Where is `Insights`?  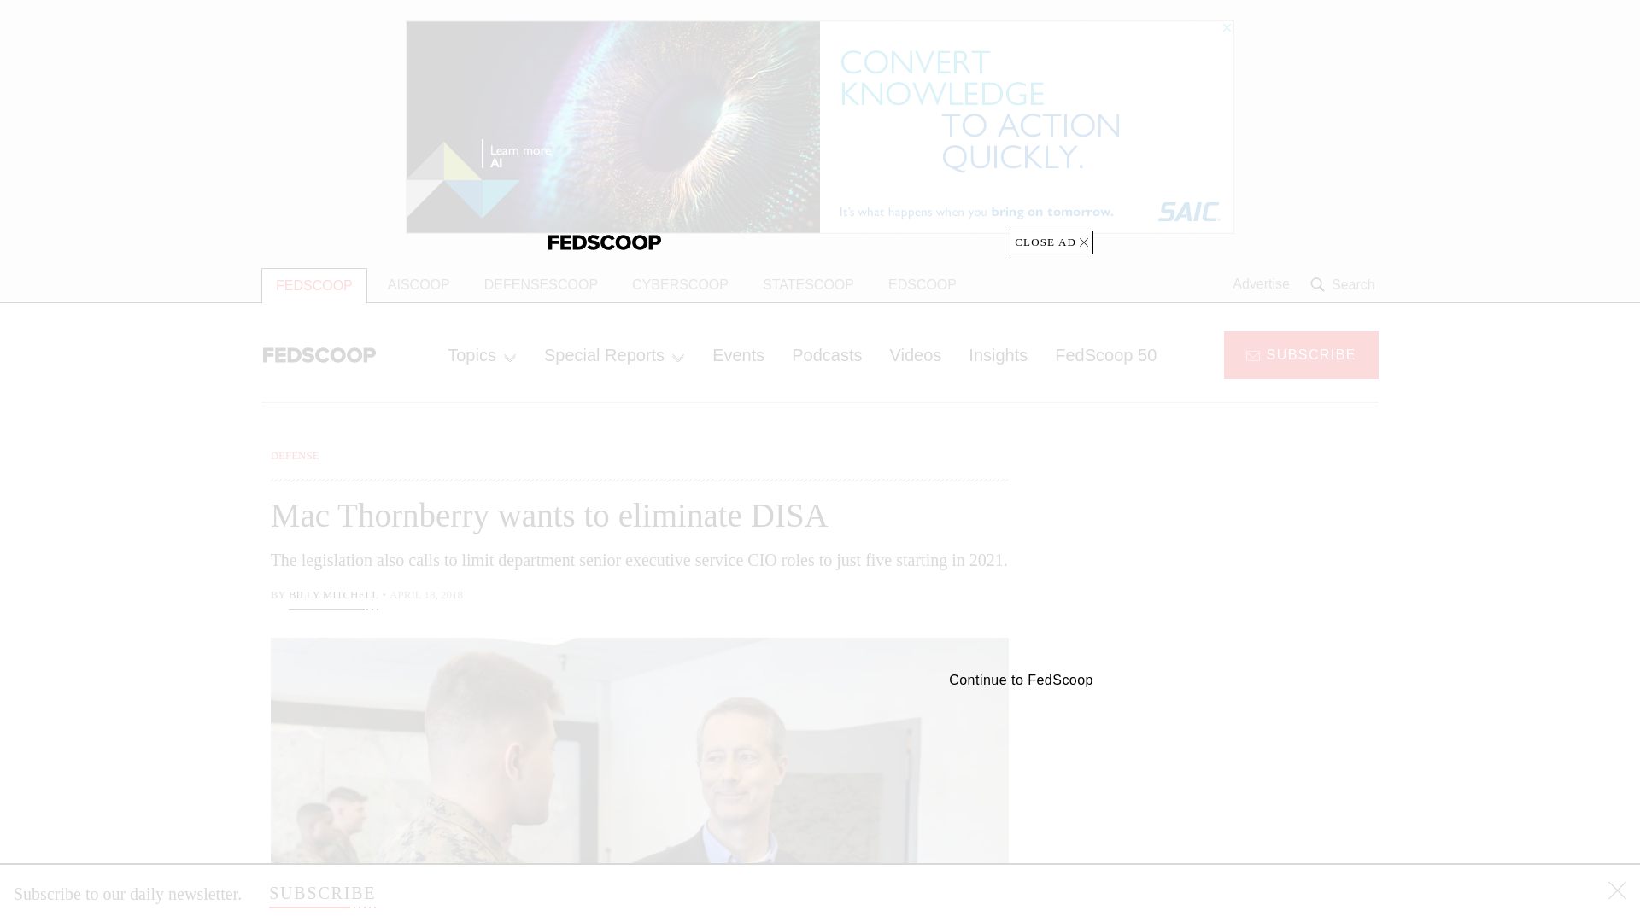
Insights is located at coordinates (998, 354).